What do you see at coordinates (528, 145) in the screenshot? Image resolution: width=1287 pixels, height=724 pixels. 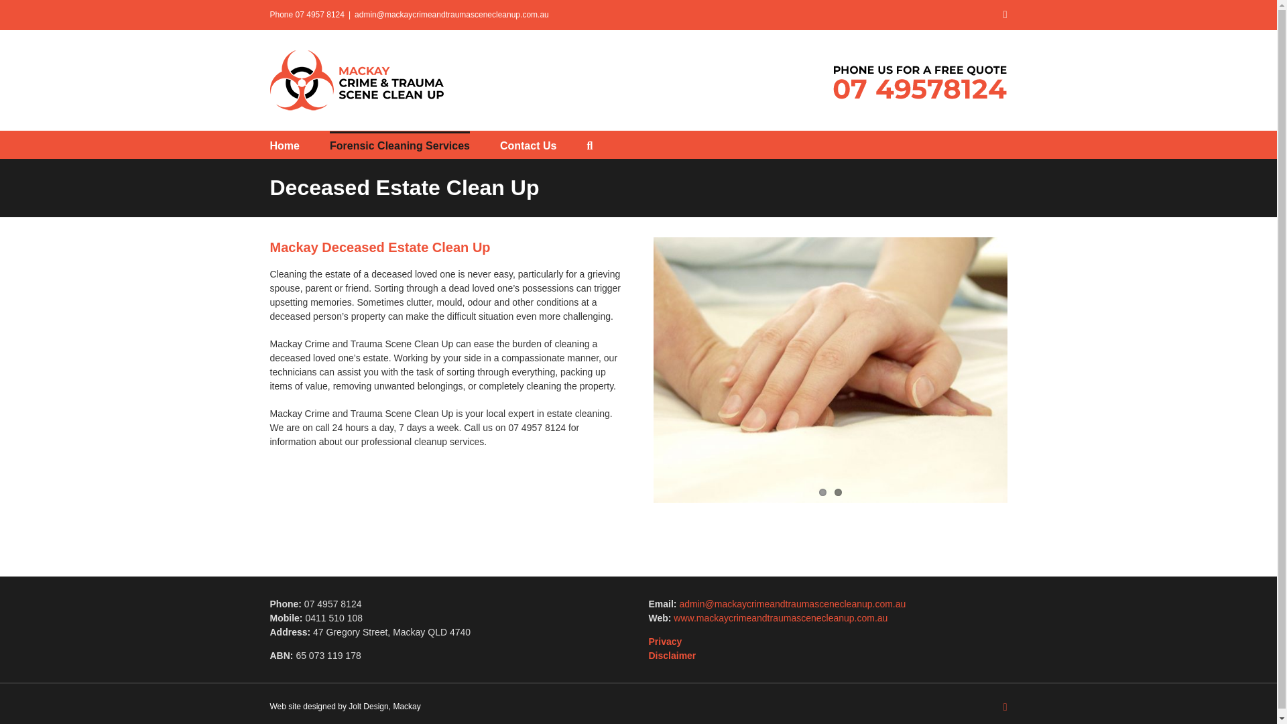 I see `Contact Us` at bounding box center [528, 145].